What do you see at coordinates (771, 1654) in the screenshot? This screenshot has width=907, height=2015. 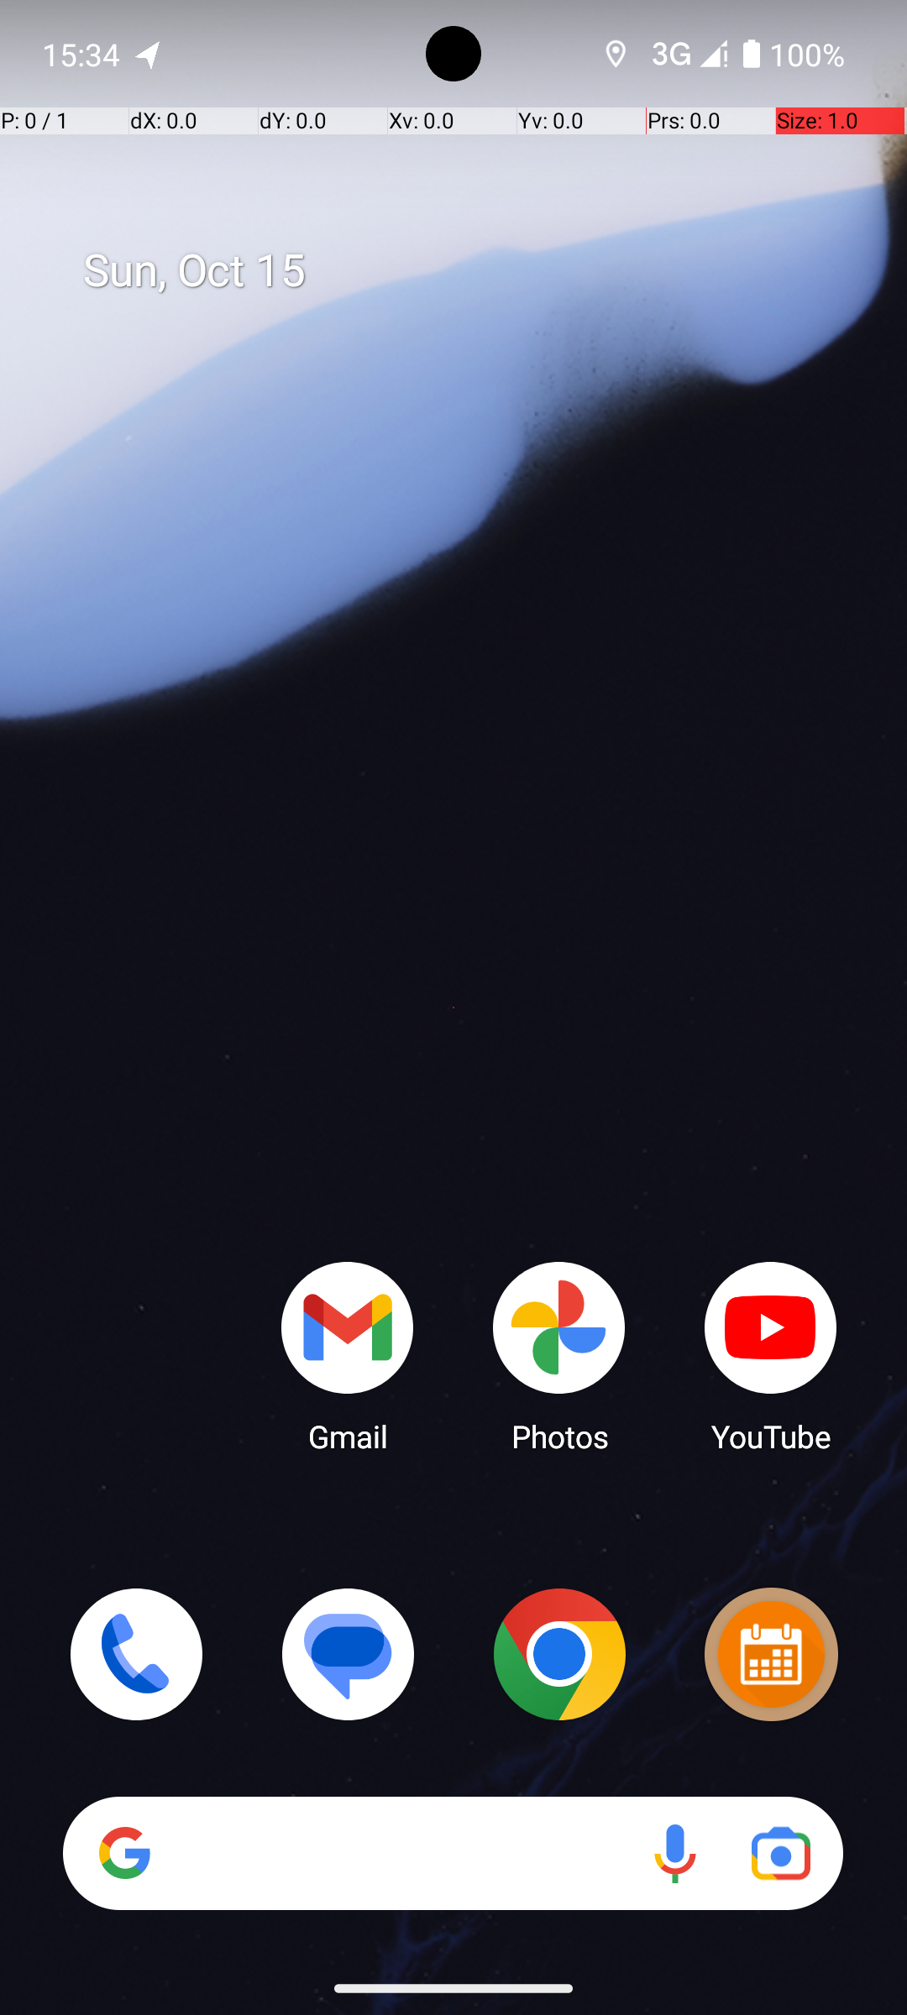 I see `Calendar` at bounding box center [771, 1654].